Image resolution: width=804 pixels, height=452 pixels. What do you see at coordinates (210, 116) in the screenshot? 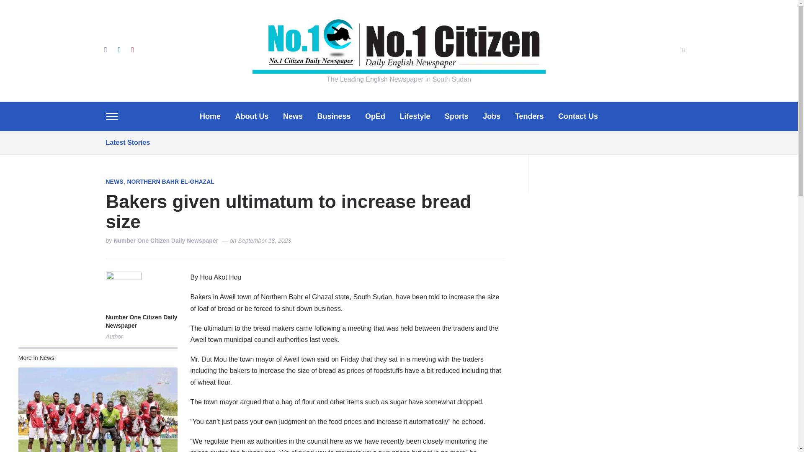
I see `Home` at bounding box center [210, 116].